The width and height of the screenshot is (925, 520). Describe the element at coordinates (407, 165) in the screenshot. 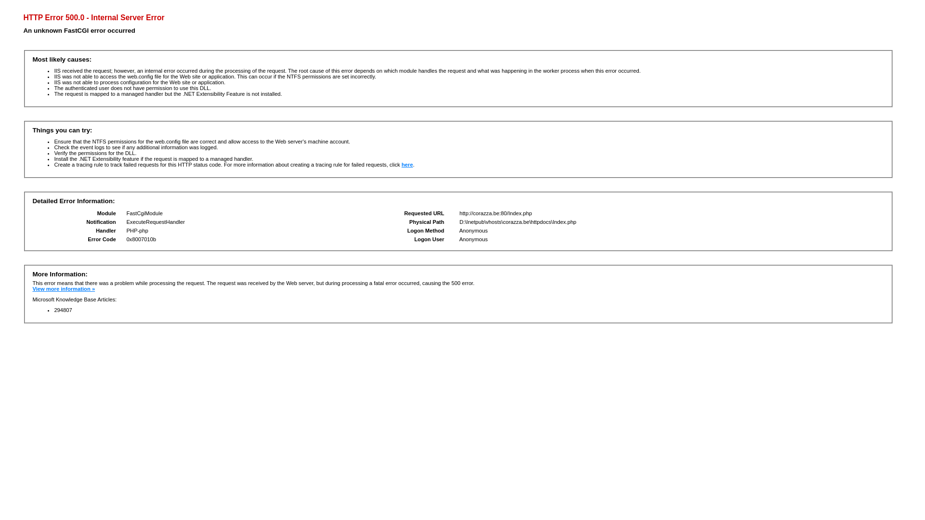

I see `here` at that location.